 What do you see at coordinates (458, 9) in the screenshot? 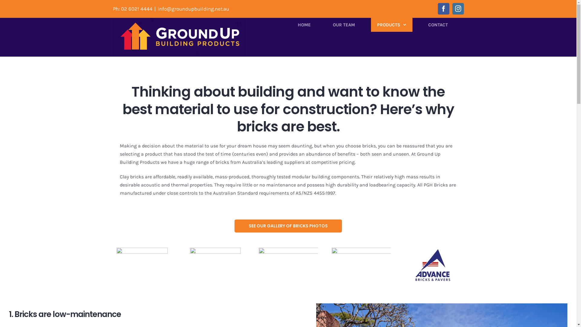
I see `Instagram` at bounding box center [458, 9].